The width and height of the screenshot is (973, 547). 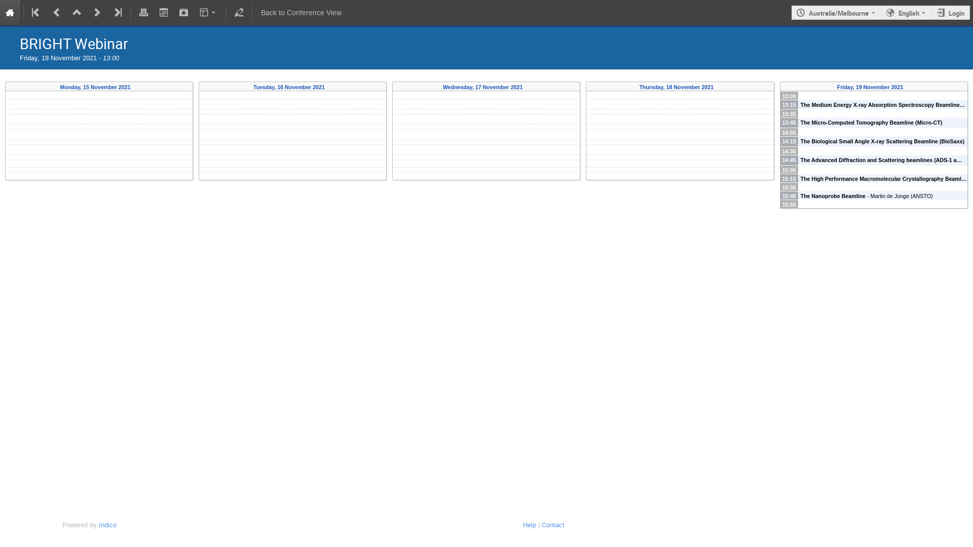 What do you see at coordinates (164, 13) in the screenshot?
I see `Export to iCal` at bounding box center [164, 13].